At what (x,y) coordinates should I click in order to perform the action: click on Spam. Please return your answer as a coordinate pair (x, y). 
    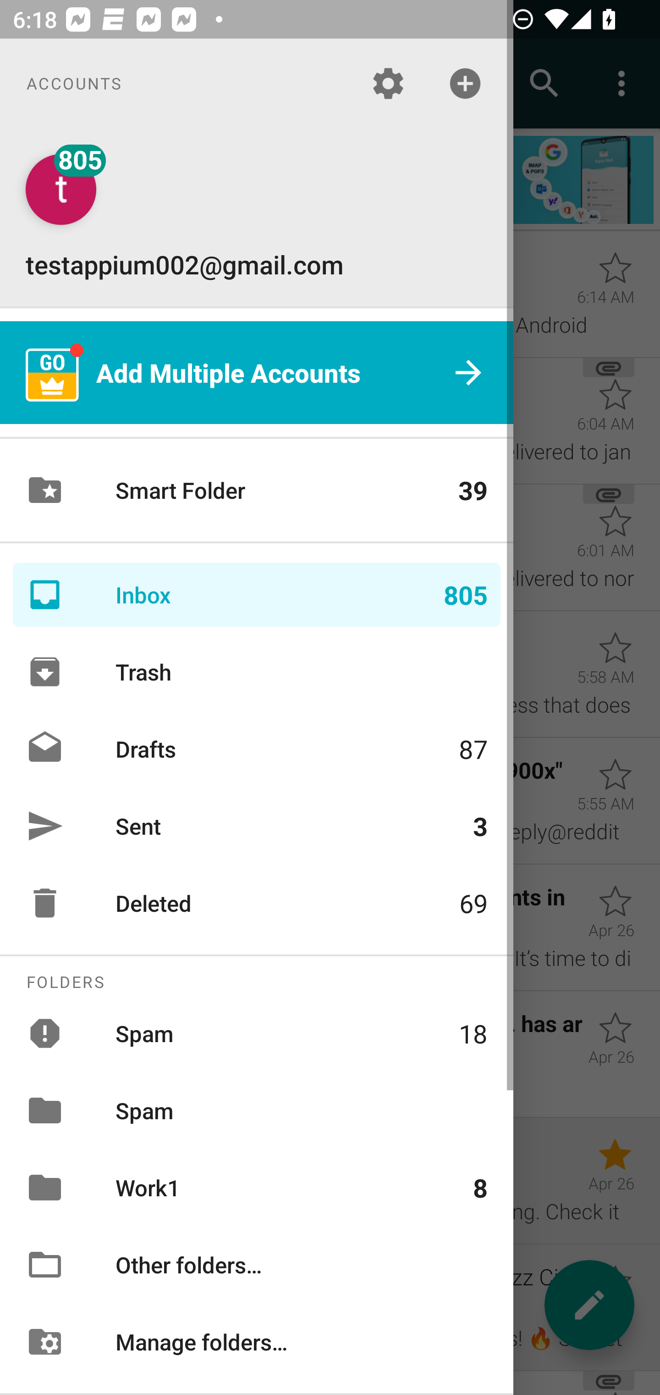
    Looking at the image, I should click on (257, 1110).